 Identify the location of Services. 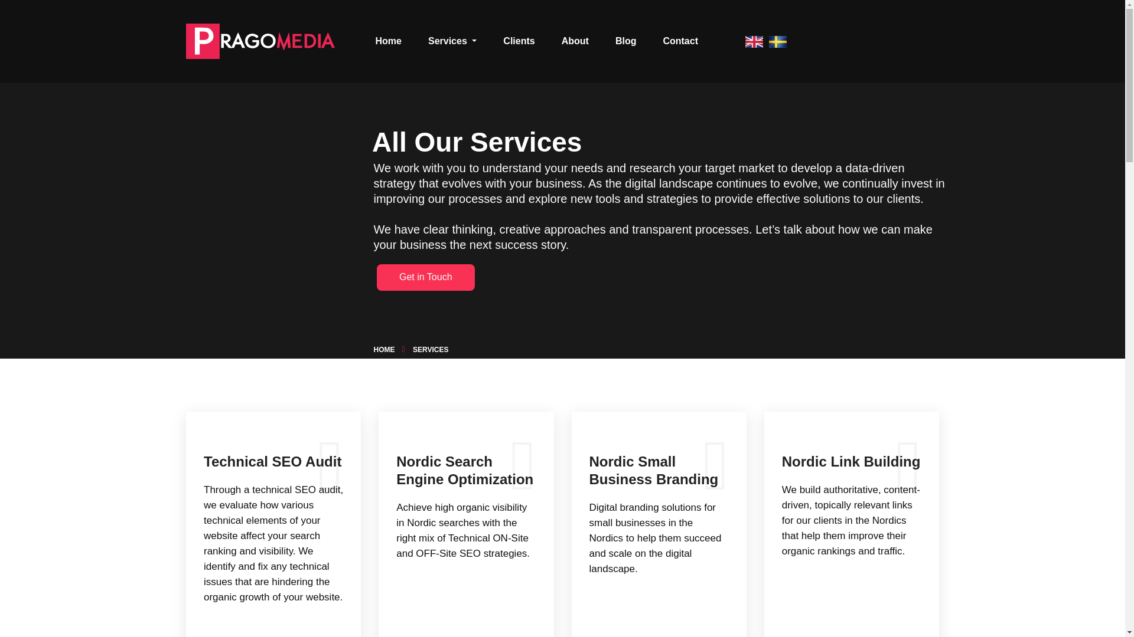
(452, 41).